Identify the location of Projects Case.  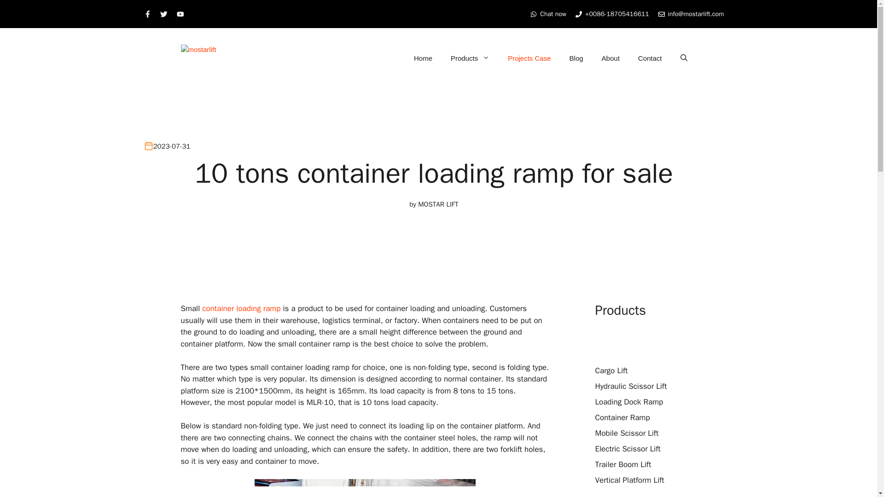
(529, 58).